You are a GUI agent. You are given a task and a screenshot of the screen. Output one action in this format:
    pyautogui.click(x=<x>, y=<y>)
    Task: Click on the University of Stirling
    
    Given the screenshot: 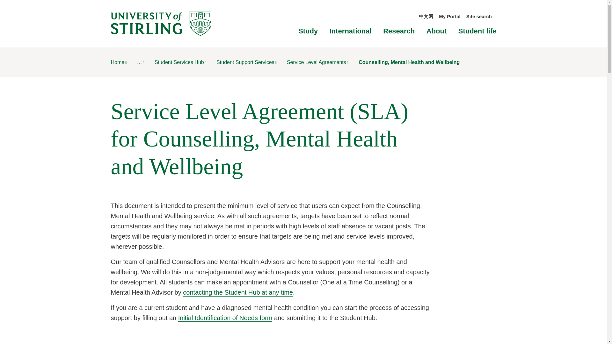 What is the action you would take?
    pyautogui.click(x=161, y=23)
    